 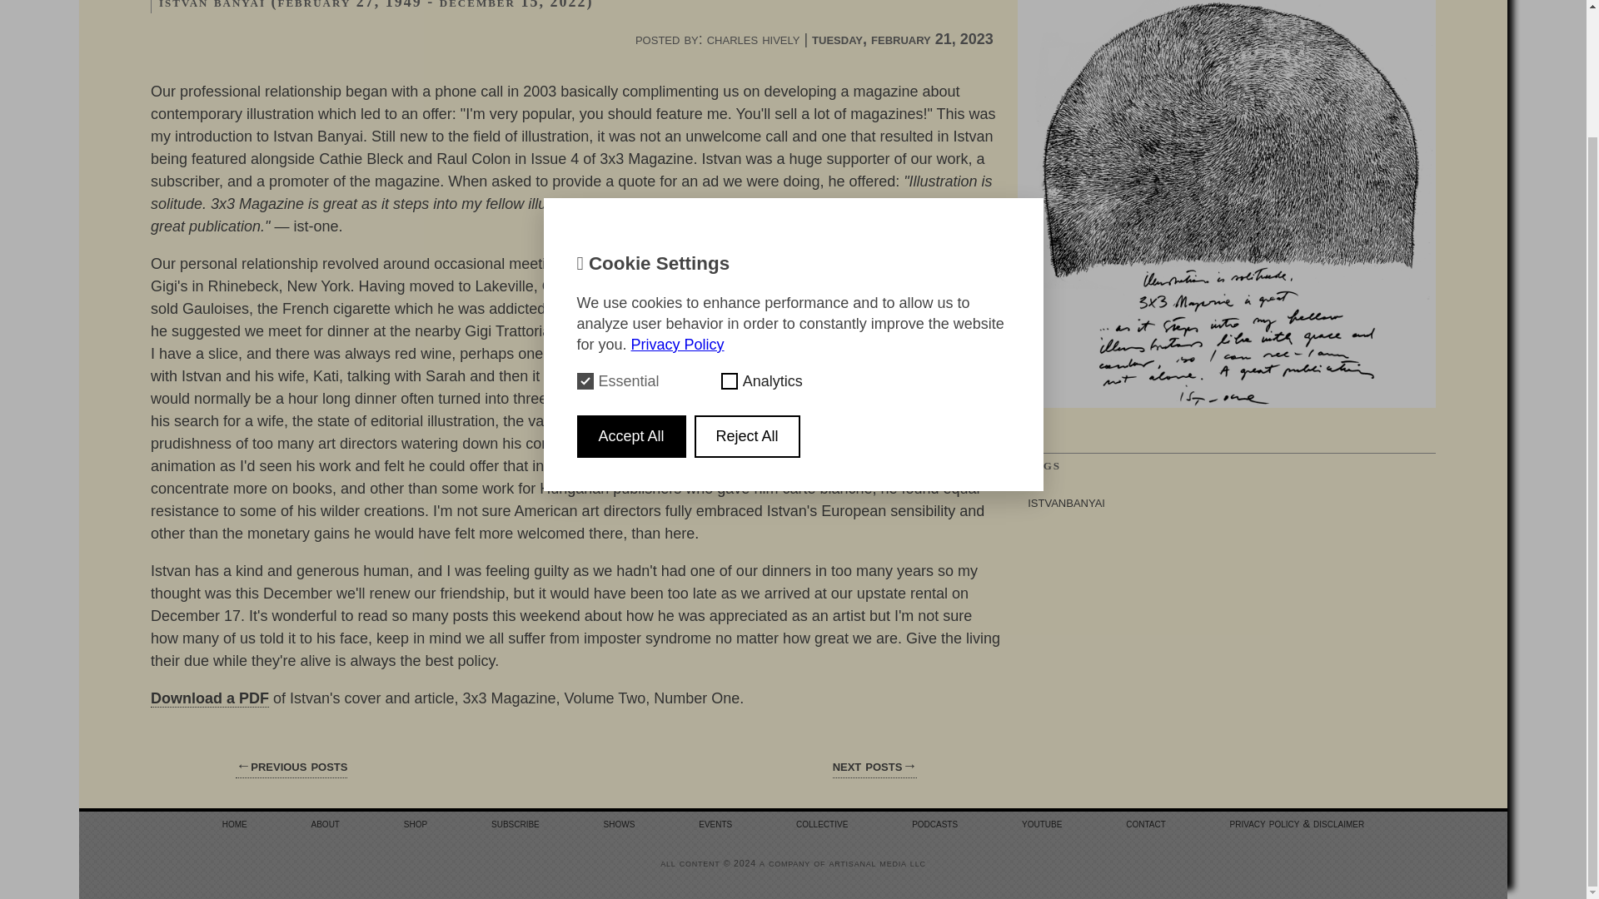 What do you see at coordinates (620, 822) in the screenshot?
I see `shows` at bounding box center [620, 822].